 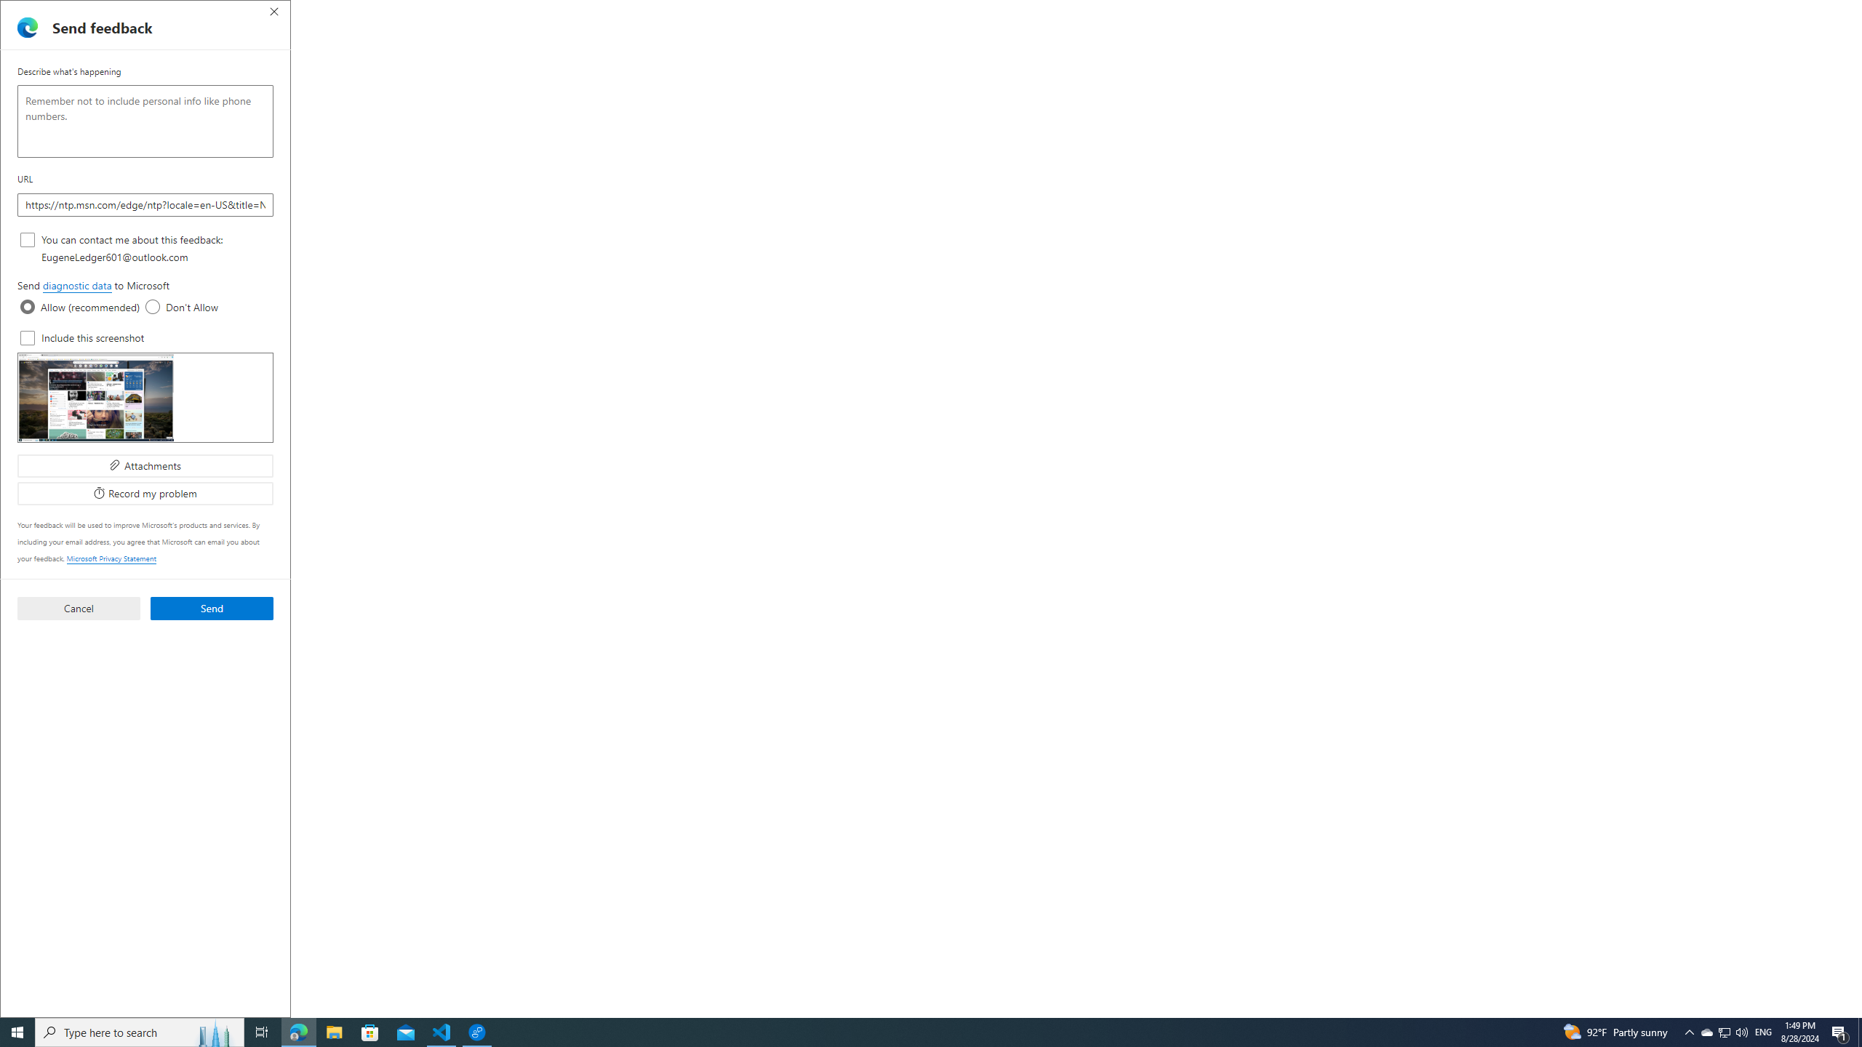 What do you see at coordinates (1751, 38) in the screenshot?
I see `Collections` at bounding box center [1751, 38].